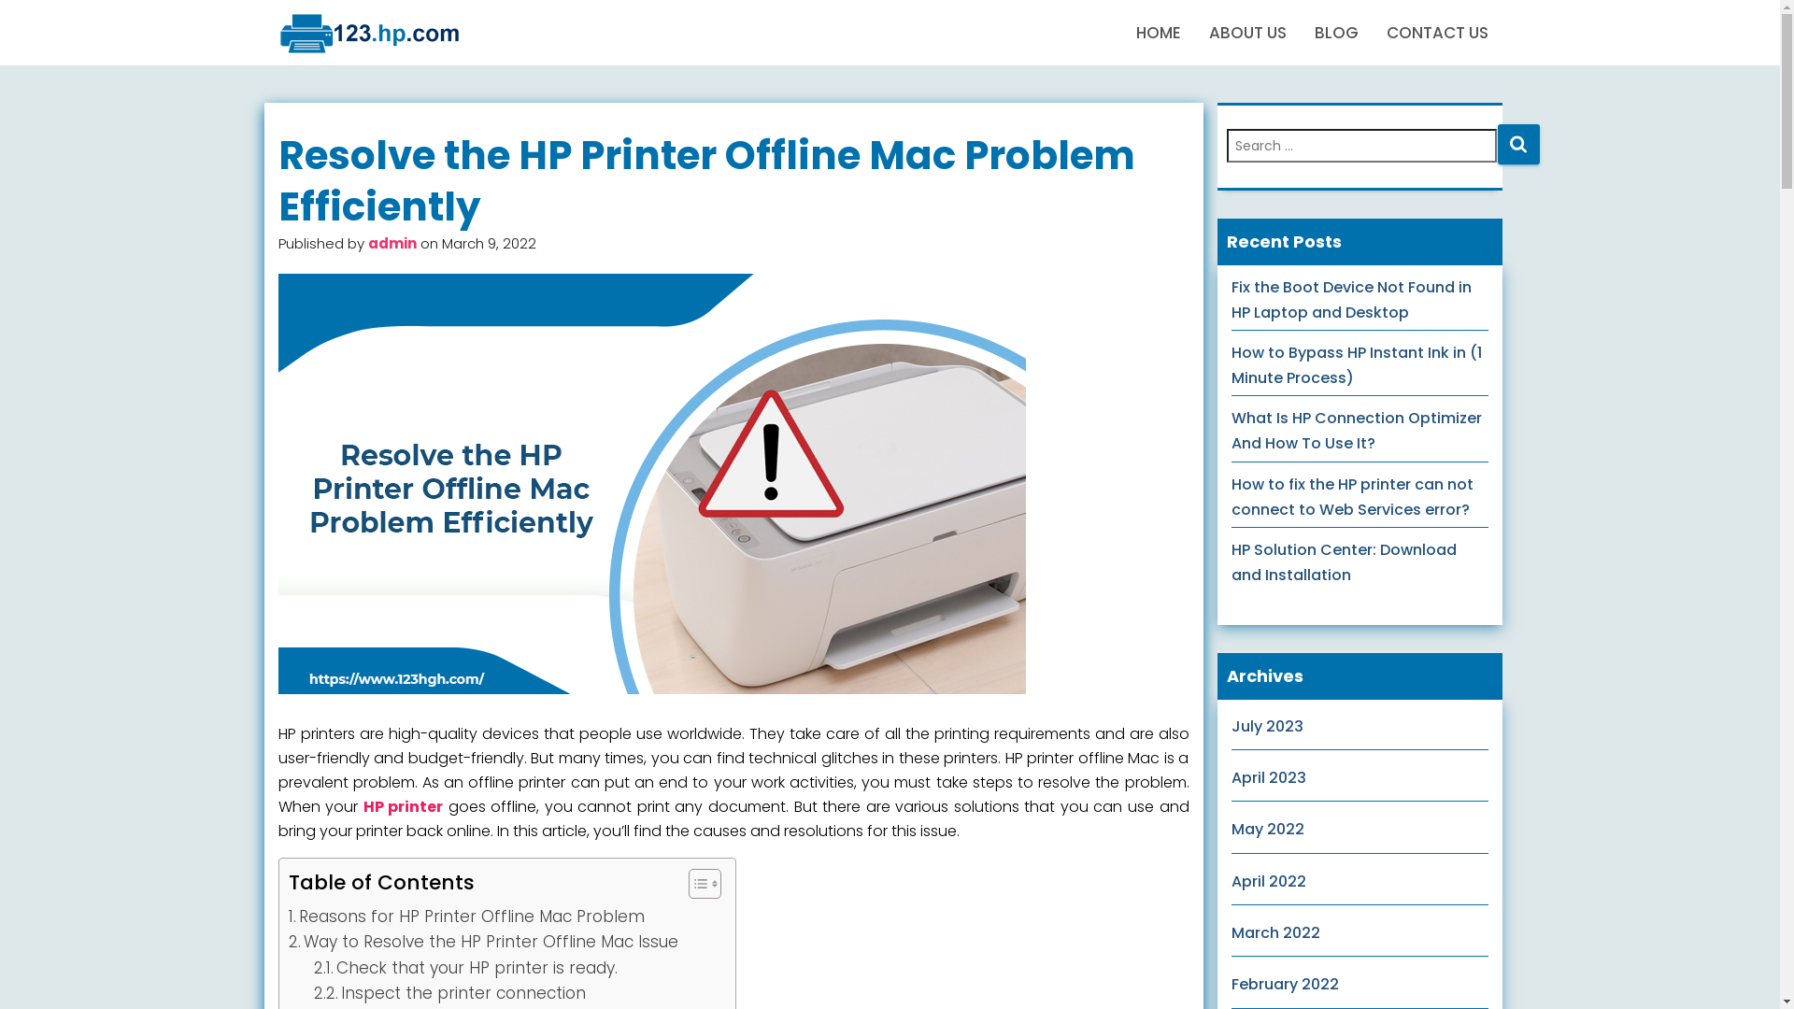 The image size is (1794, 1009). What do you see at coordinates (1246, 33) in the screenshot?
I see `ABOUT US` at bounding box center [1246, 33].